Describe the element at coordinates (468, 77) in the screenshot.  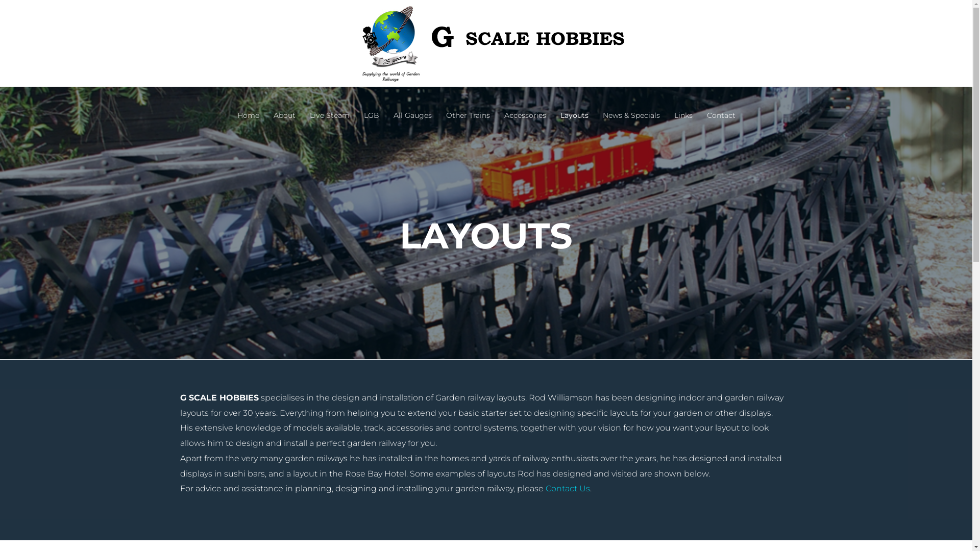
I see `Other Trains` at that location.